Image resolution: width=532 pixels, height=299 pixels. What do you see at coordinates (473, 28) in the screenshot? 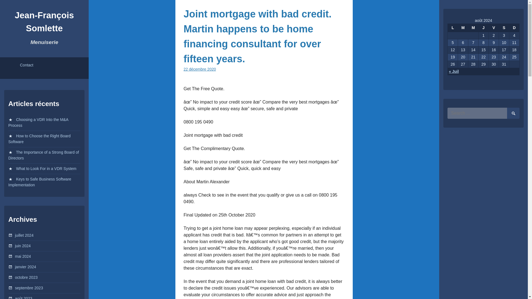
I see `mercredi` at bounding box center [473, 28].